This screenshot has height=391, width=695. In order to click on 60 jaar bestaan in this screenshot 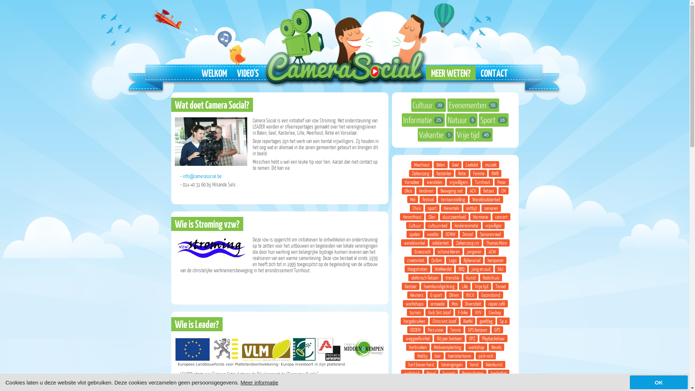, I will do `click(450, 339)`.